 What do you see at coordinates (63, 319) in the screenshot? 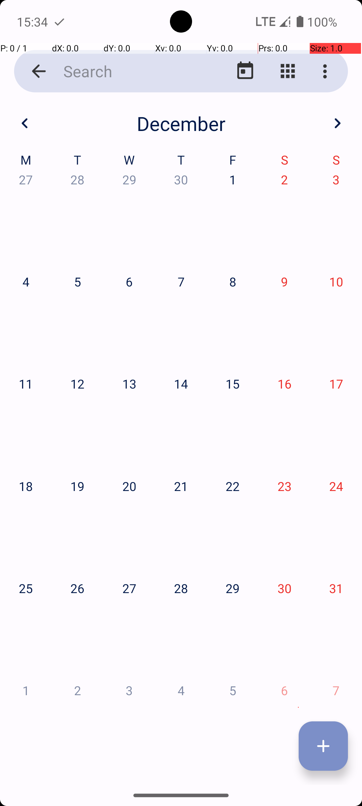
I see `APRIL` at bounding box center [63, 319].